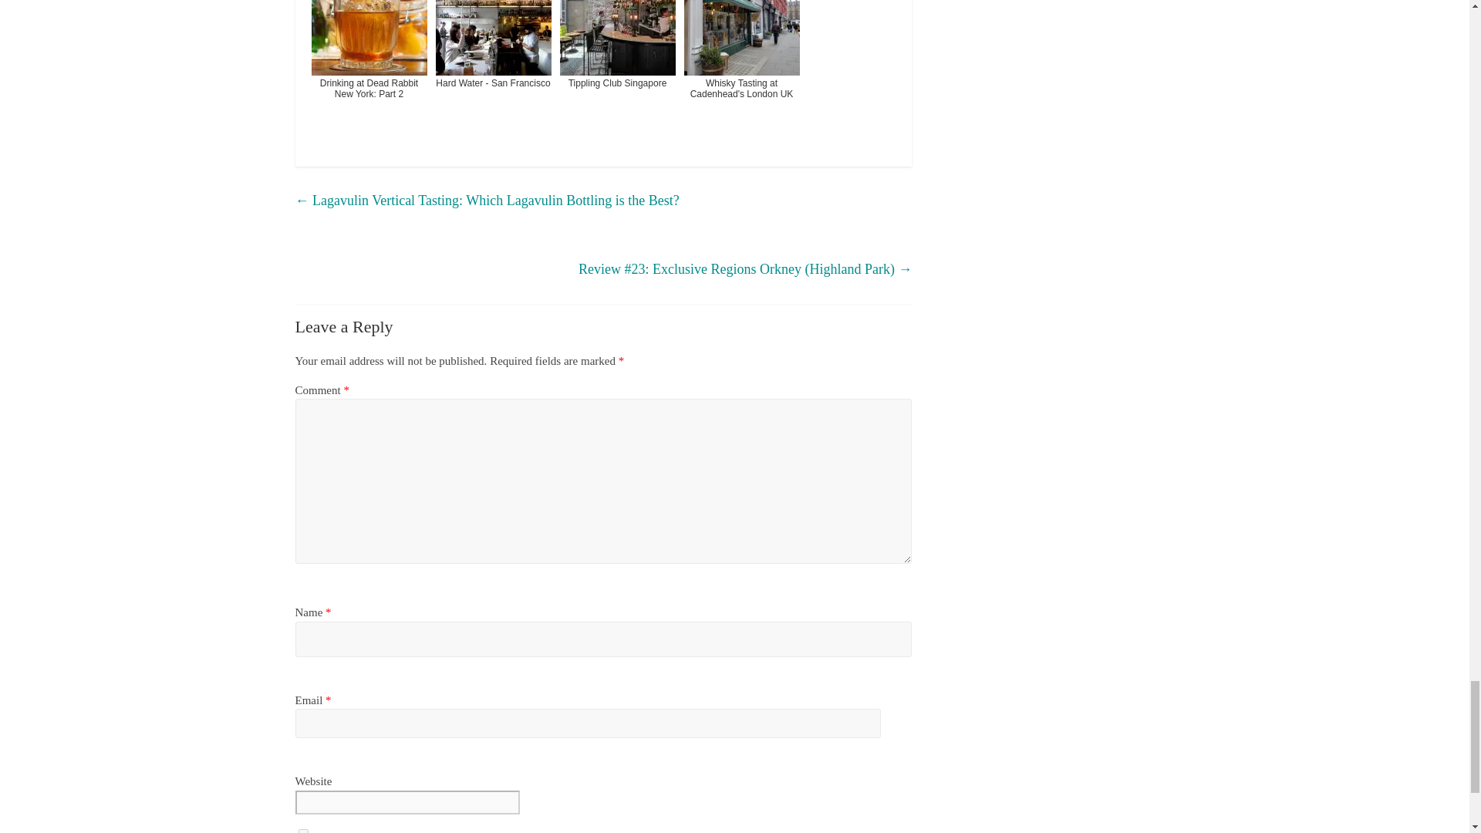  I want to click on Tippling Club Singapore, so click(617, 69).